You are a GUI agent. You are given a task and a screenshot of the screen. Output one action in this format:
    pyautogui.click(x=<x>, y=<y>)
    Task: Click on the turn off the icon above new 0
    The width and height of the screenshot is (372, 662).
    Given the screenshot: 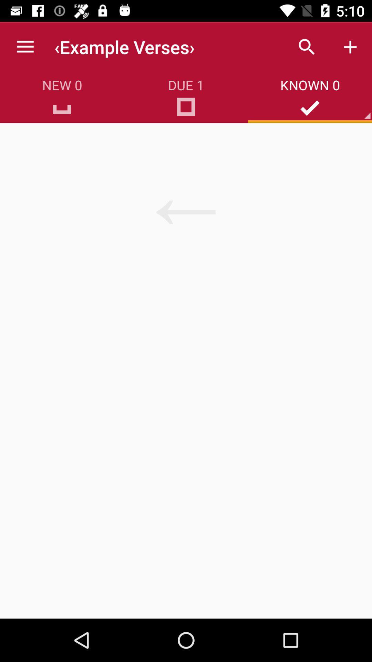 What is the action you would take?
    pyautogui.click(x=25, y=47)
    